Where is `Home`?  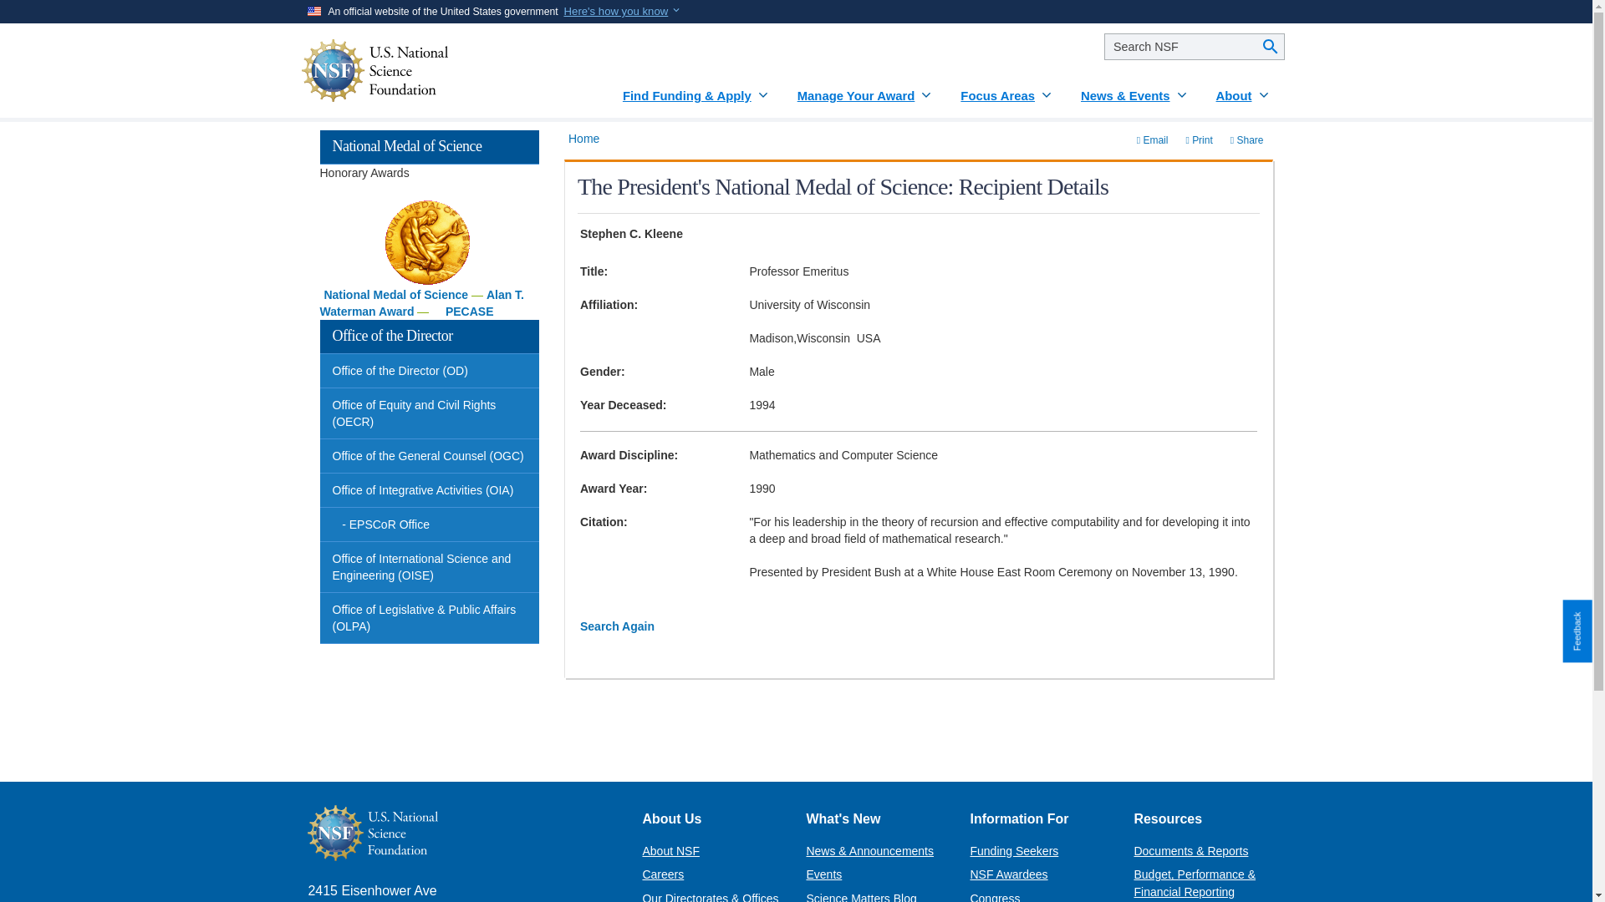
Home is located at coordinates (583, 138).